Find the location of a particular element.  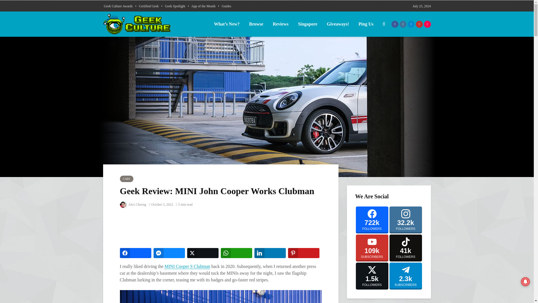

Ping Us is located at coordinates (366, 24).